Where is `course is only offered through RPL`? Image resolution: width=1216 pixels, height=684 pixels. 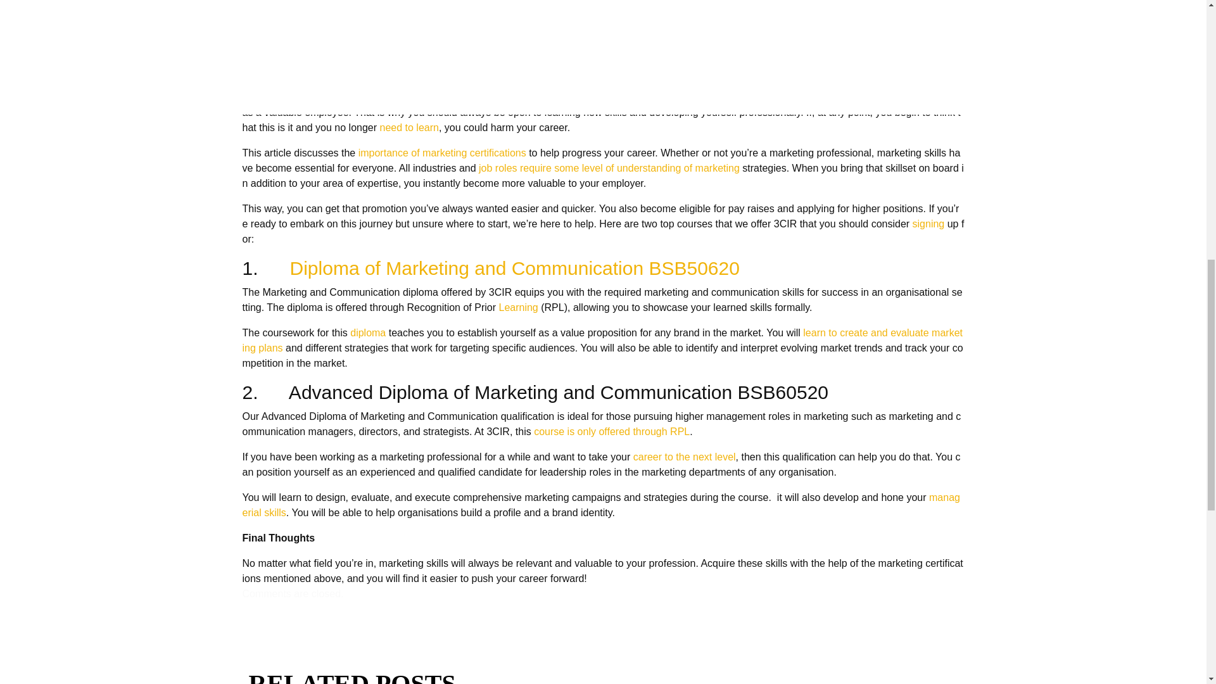
course is only offered through RPL is located at coordinates (611, 431).